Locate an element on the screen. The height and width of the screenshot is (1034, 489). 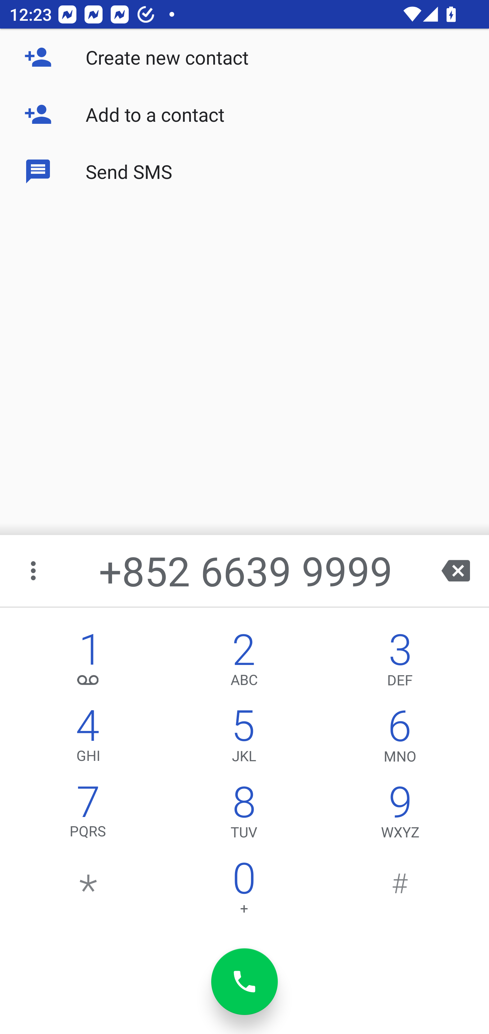
1, 1 is located at coordinates (88, 663).